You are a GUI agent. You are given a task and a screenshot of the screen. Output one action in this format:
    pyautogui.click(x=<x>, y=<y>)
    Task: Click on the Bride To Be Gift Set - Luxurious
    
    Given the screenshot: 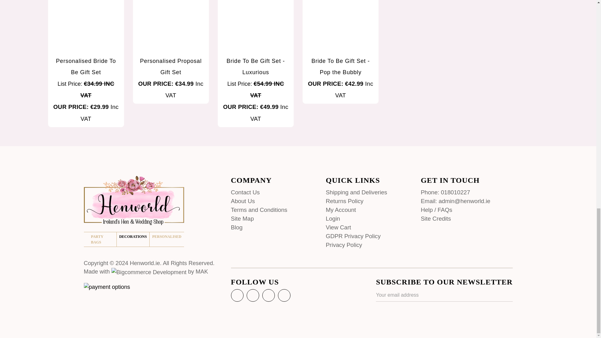 What is the action you would take?
    pyautogui.click(x=255, y=26)
    